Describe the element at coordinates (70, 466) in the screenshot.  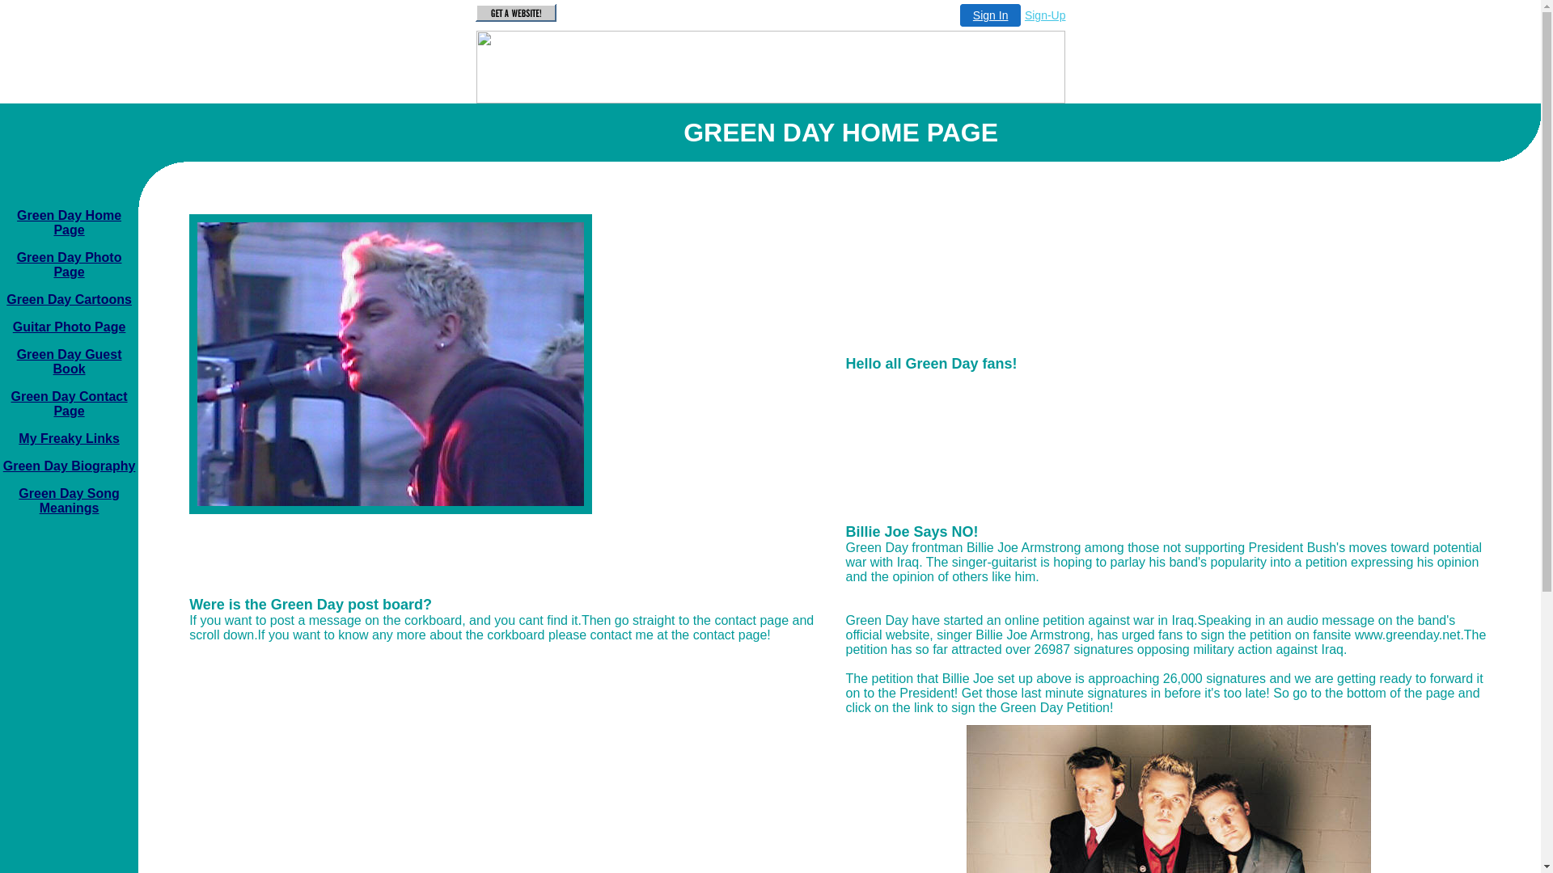
I see `Green Day Biography` at that location.